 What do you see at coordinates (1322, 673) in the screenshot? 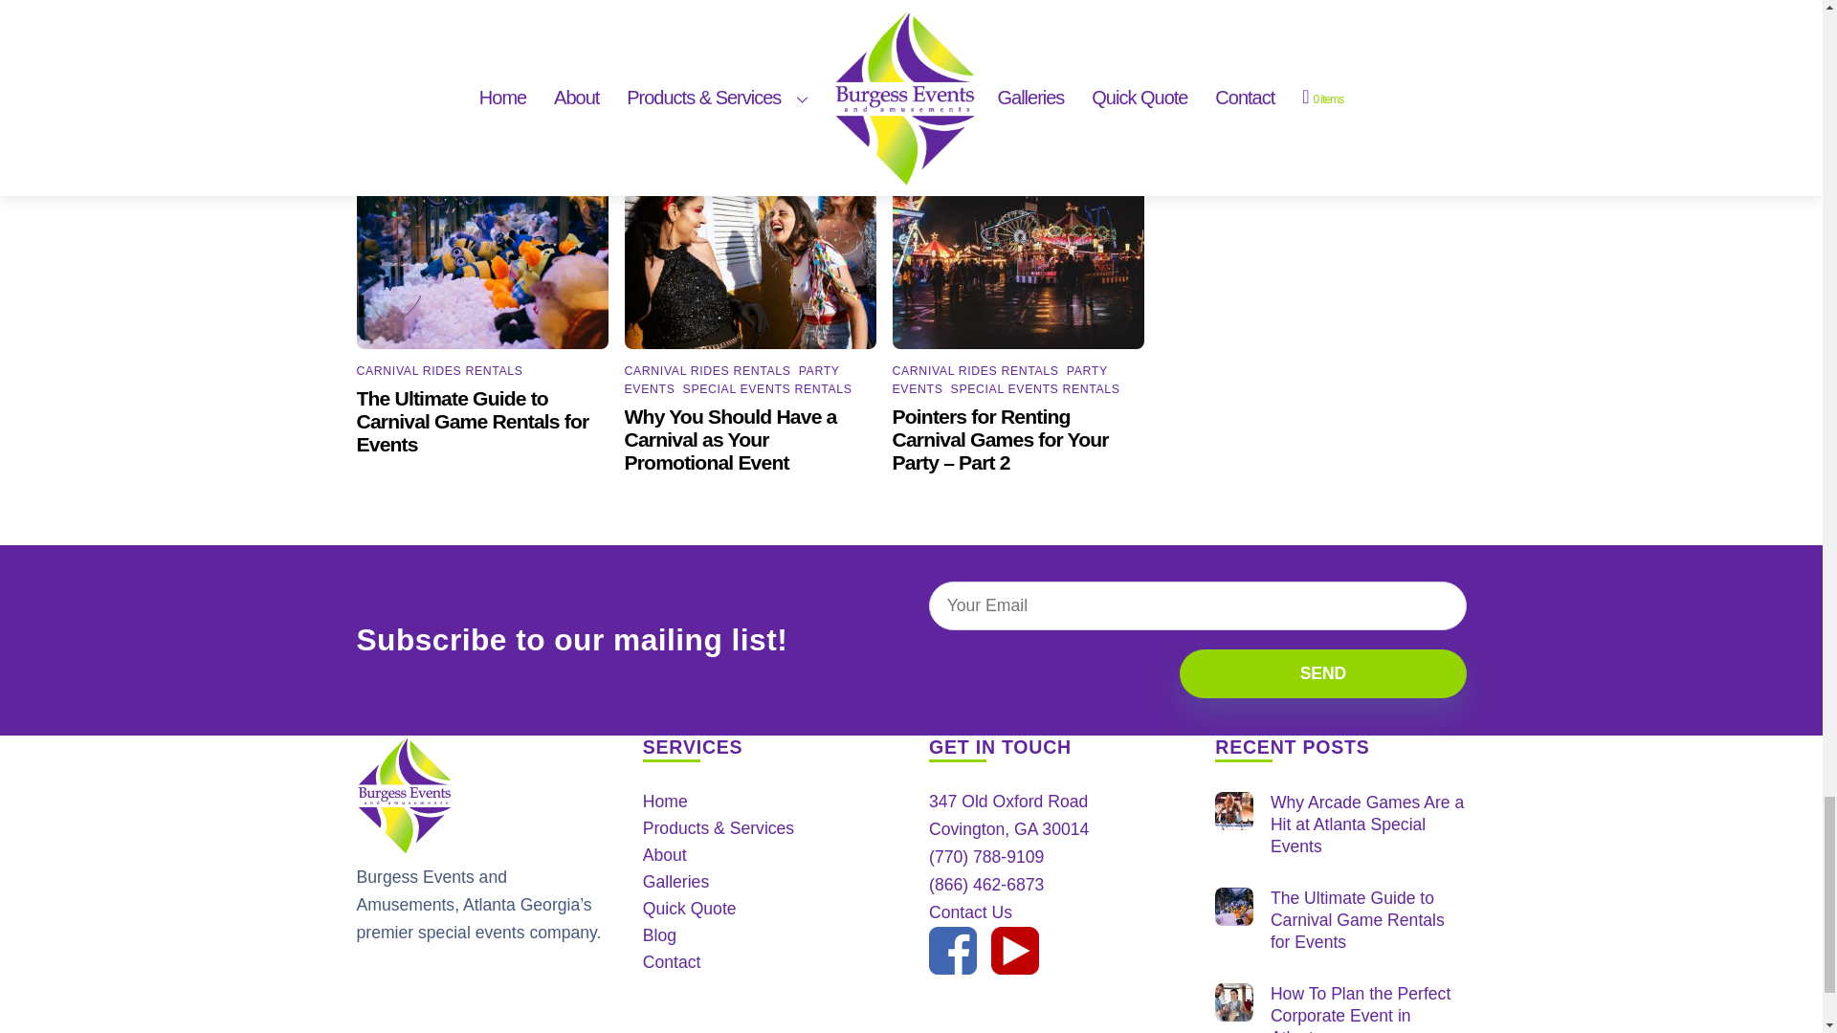
I see `Send` at bounding box center [1322, 673].